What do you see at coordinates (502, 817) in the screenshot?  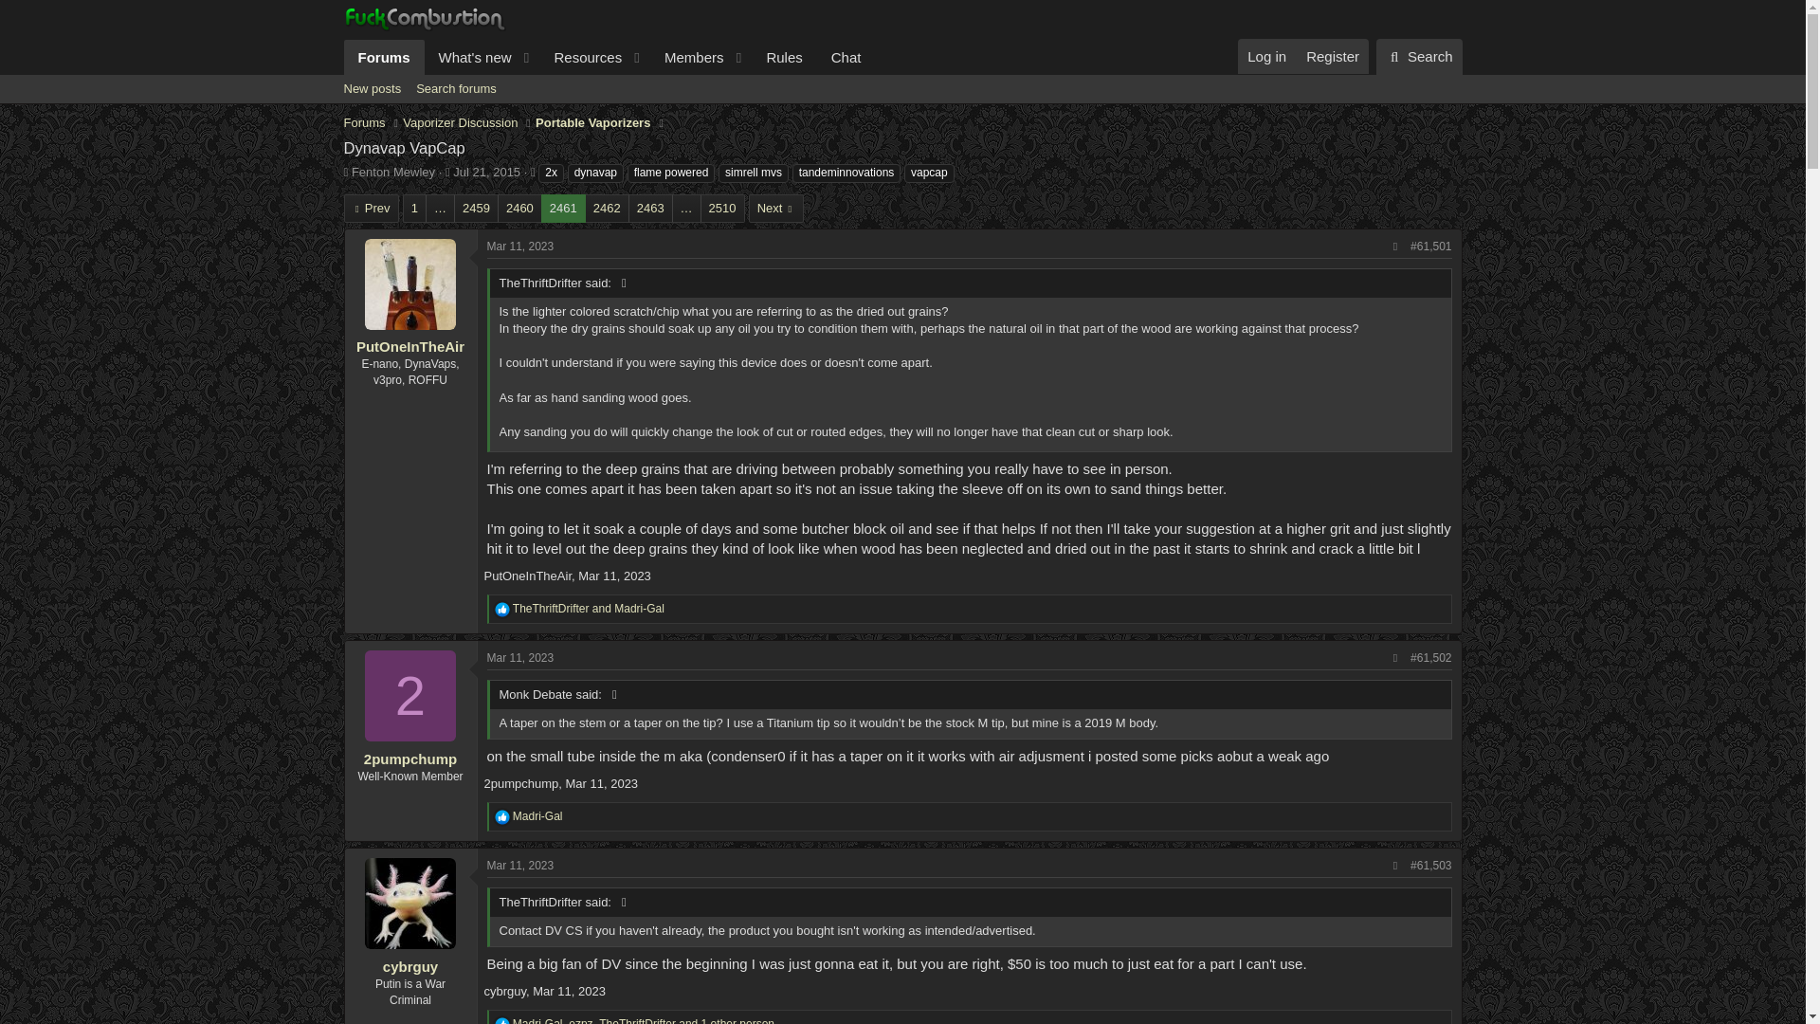 I see `Mar 11, 2023 at 8:07 PM` at bounding box center [502, 817].